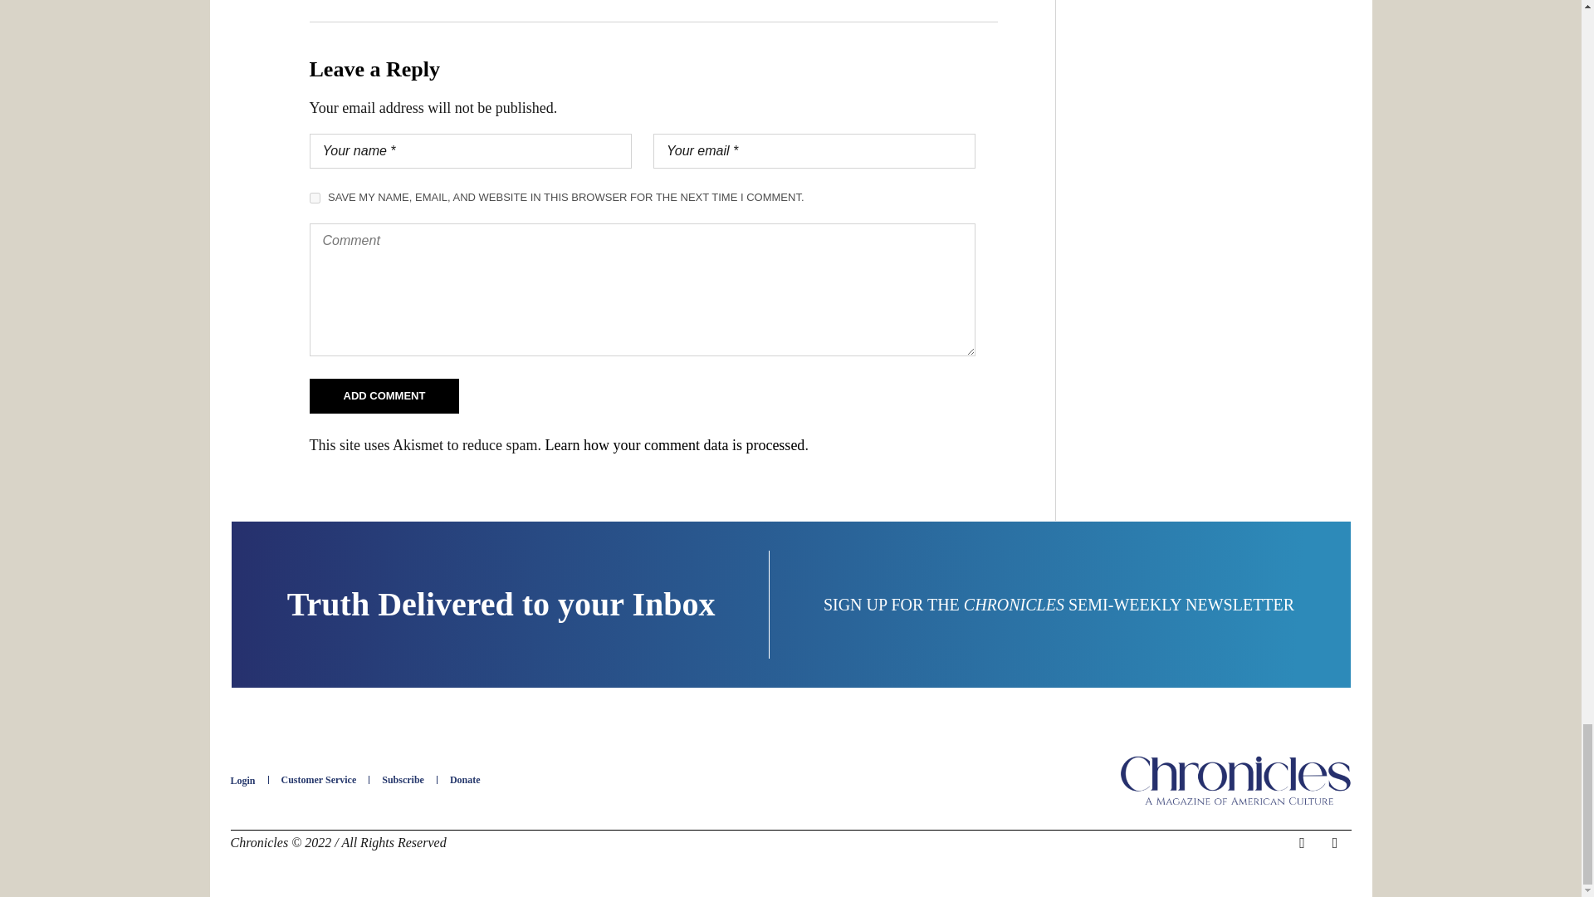 The width and height of the screenshot is (1594, 897). I want to click on Donate, so click(465, 780).